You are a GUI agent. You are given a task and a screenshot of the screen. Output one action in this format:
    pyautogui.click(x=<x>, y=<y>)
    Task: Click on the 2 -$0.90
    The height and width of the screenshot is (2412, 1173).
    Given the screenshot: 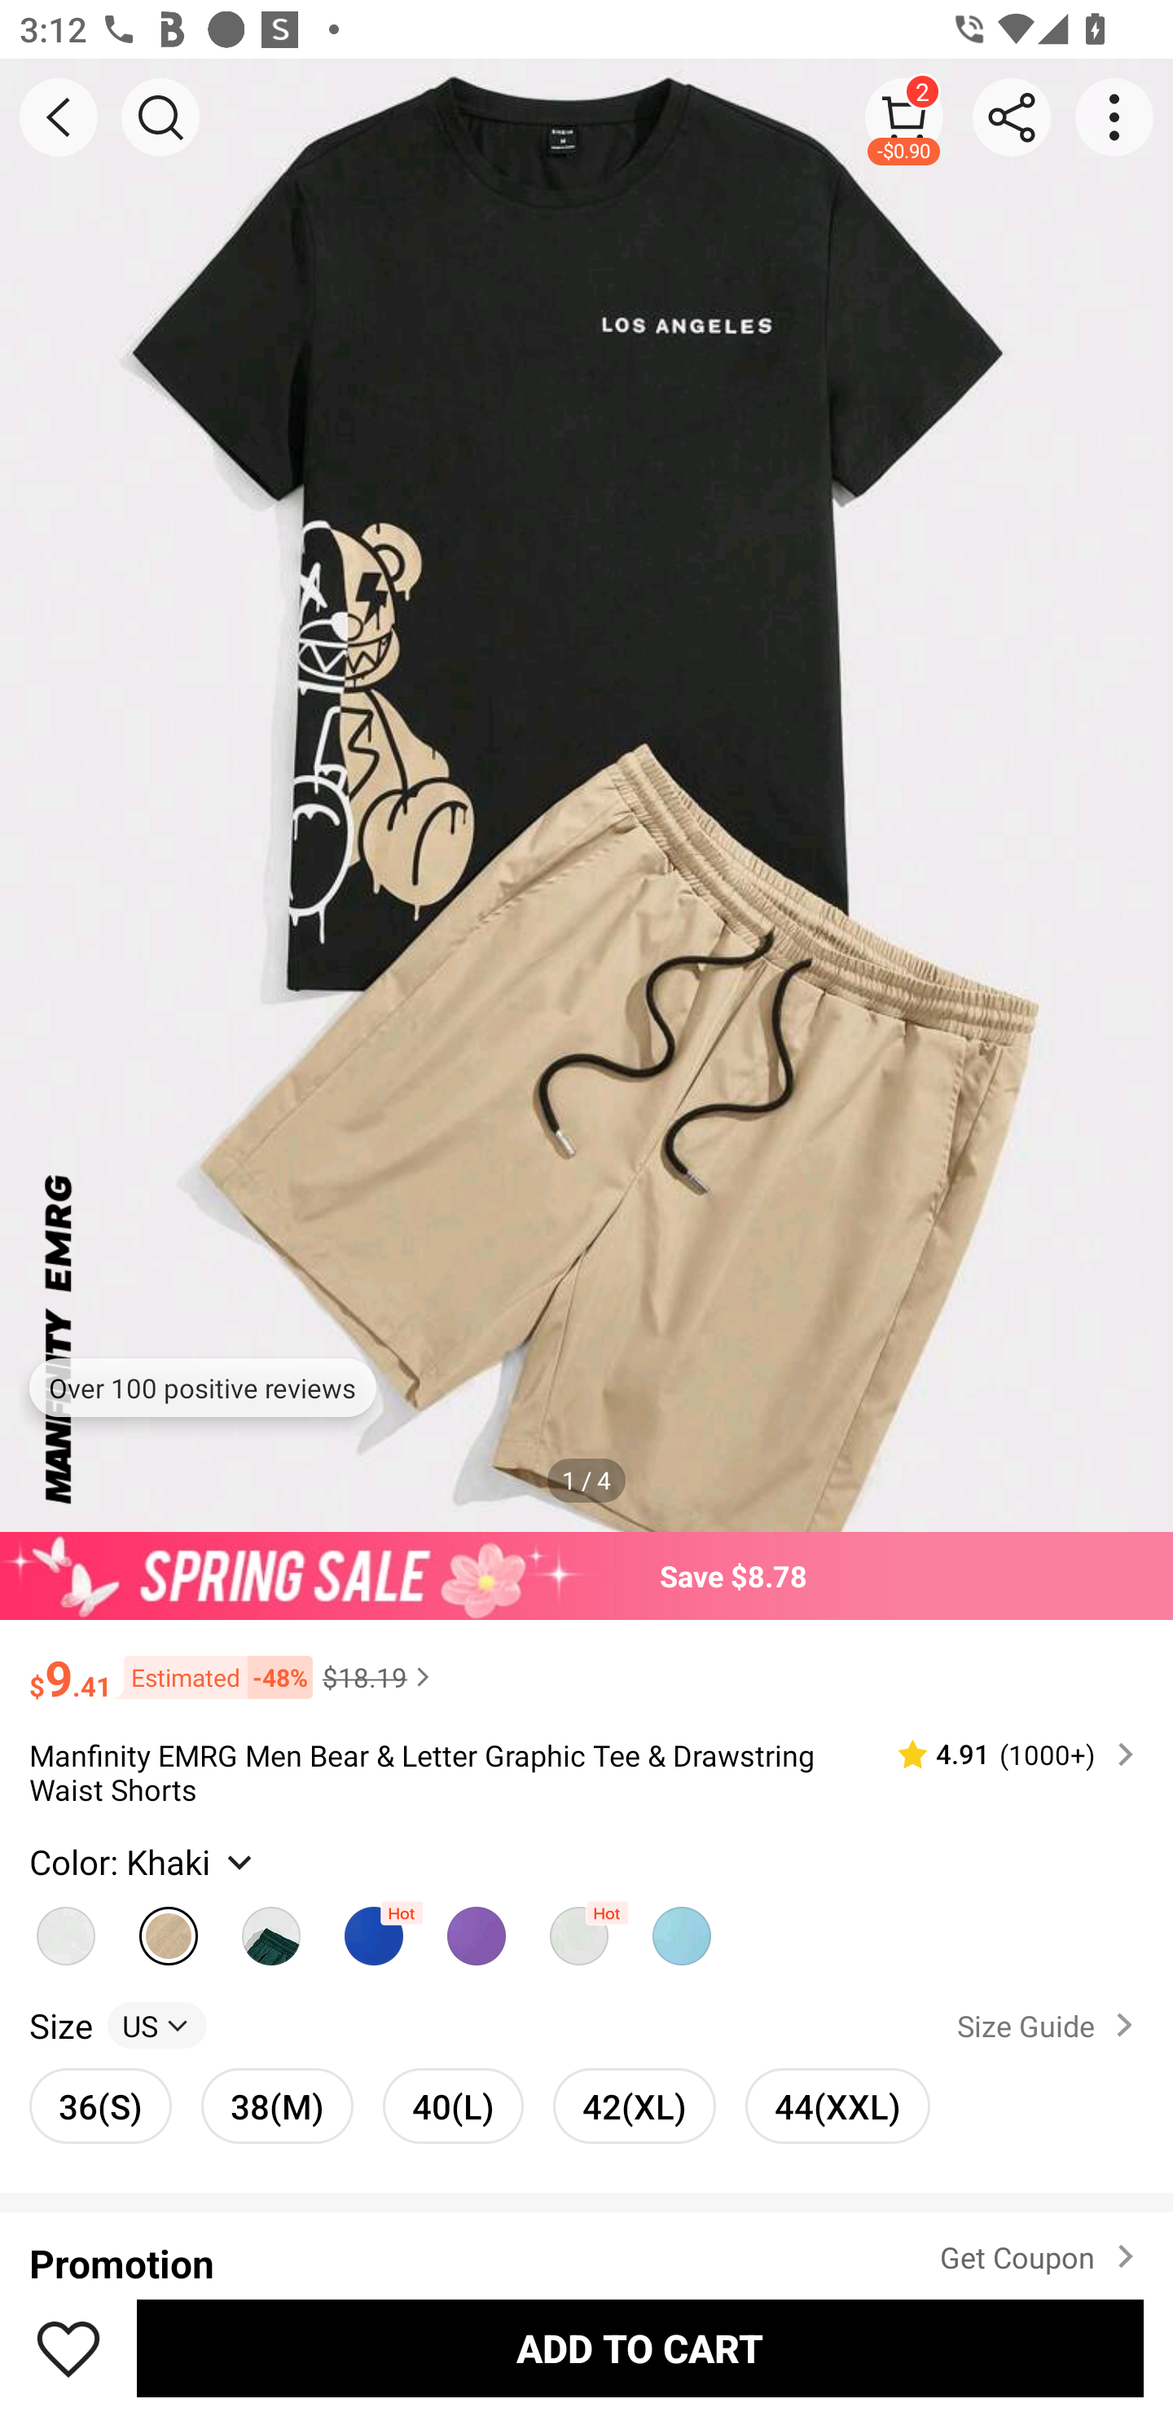 What is the action you would take?
    pyautogui.click(x=904, y=117)
    